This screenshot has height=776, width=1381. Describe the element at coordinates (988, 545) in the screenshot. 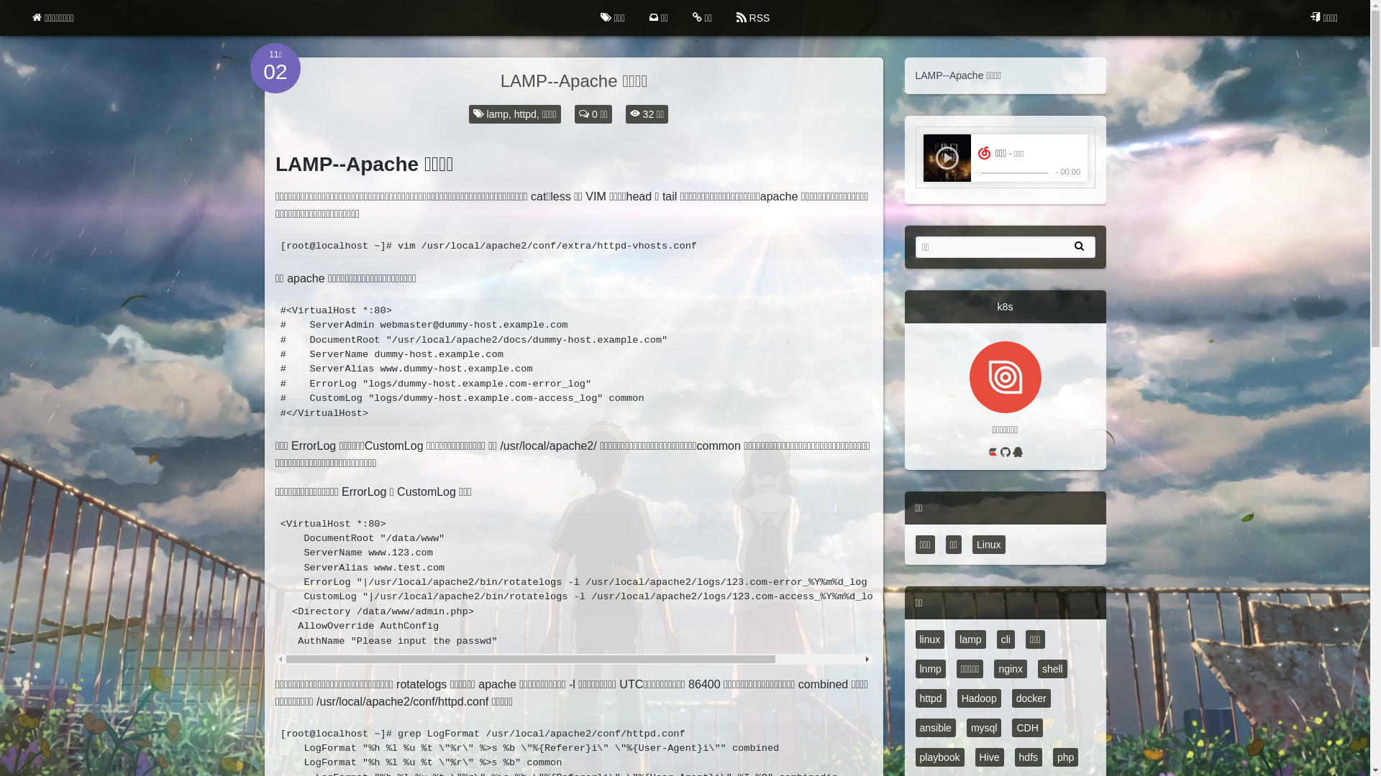

I see `Linux` at that location.